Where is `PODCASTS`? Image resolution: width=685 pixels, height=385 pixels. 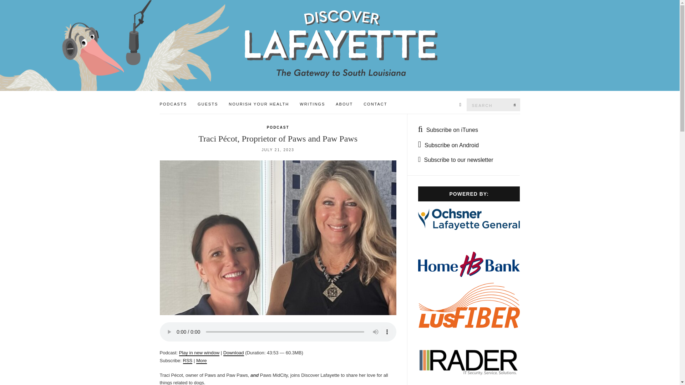
PODCASTS is located at coordinates (173, 104).